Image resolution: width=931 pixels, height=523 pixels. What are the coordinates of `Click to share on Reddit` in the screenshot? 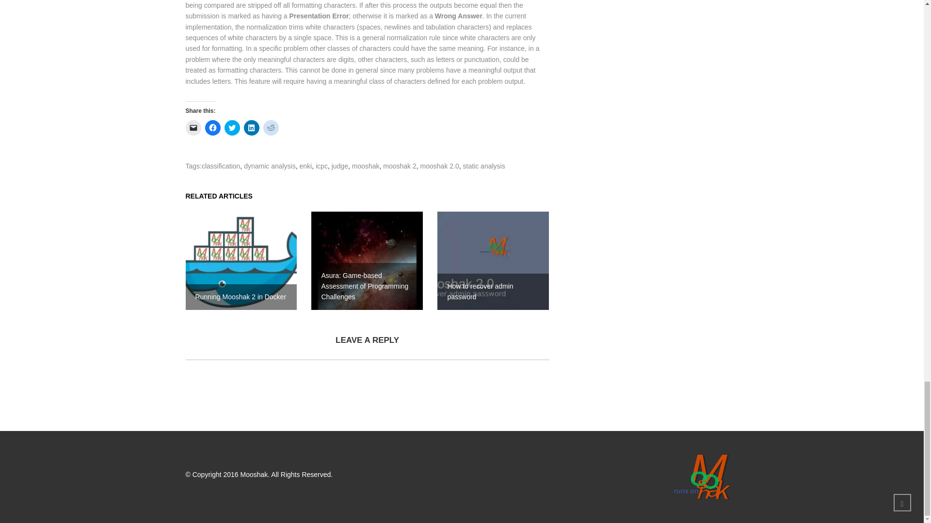 It's located at (271, 128).